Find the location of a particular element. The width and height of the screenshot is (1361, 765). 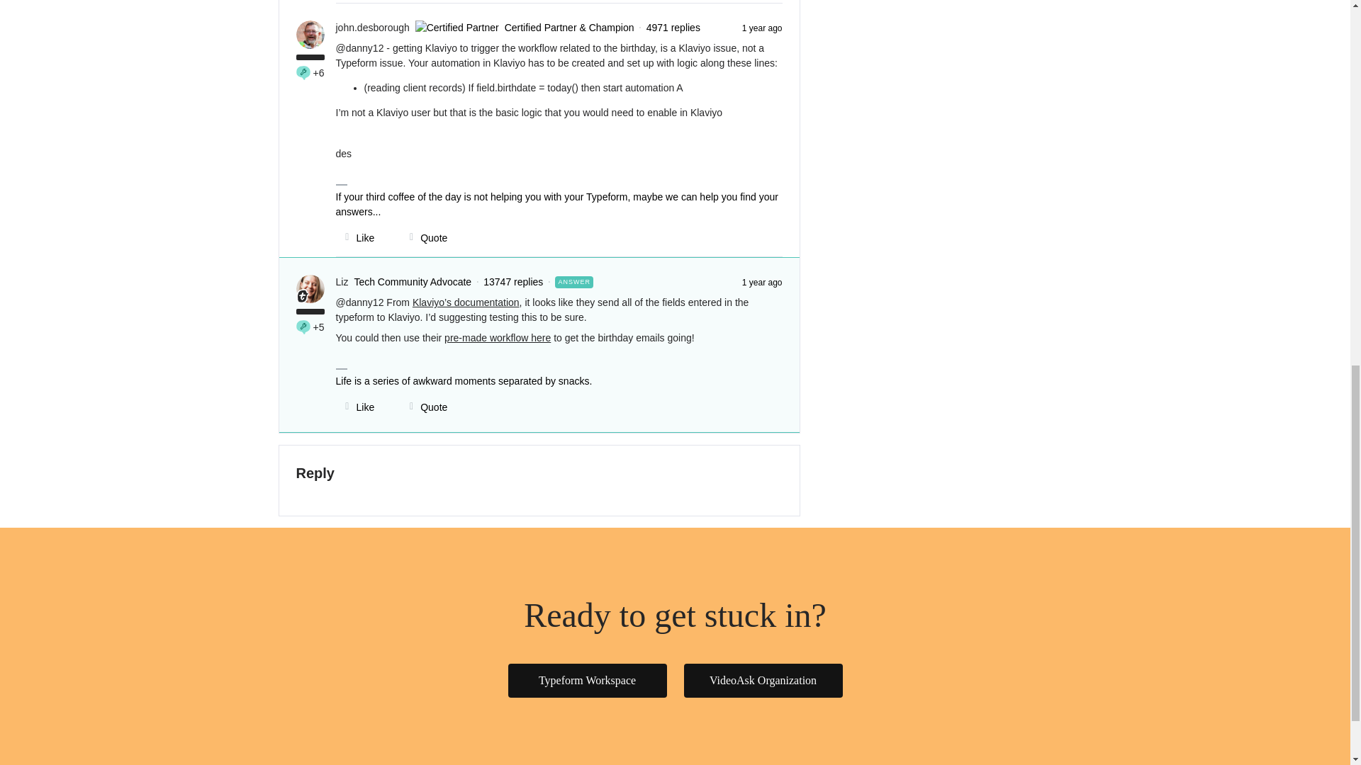

1 year ago is located at coordinates (762, 282).